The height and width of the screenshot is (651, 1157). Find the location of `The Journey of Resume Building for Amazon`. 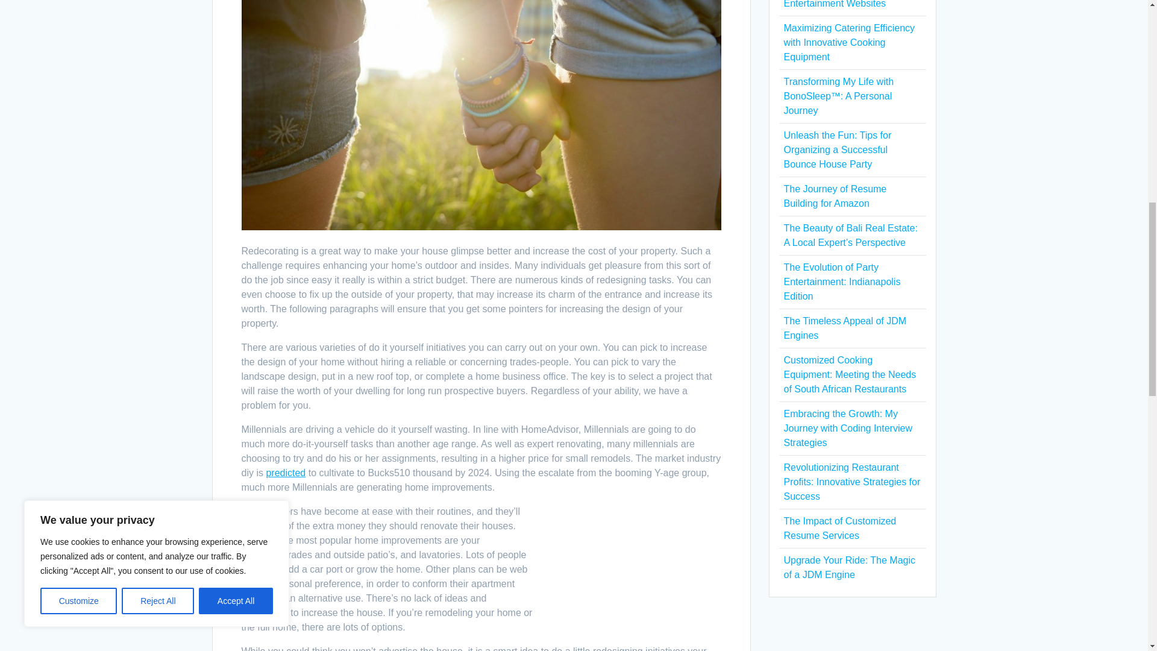

The Journey of Resume Building for Amazon is located at coordinates (834, 195).